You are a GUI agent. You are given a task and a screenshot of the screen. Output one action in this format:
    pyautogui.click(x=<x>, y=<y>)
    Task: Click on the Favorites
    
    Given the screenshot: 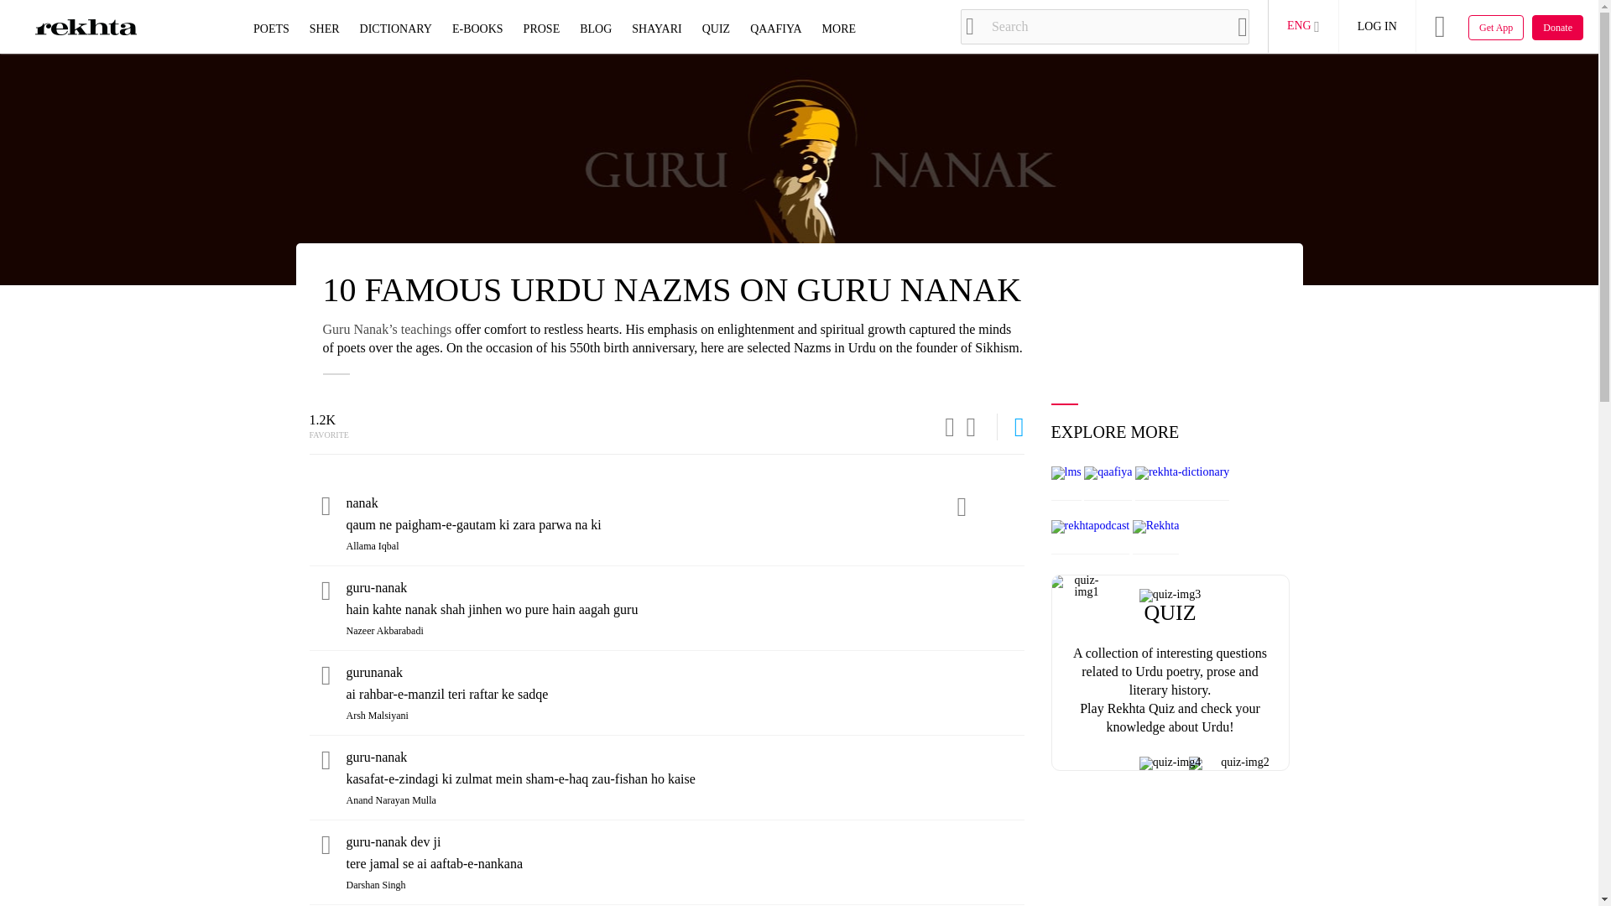 What is the action you would take?
    pyautogui.click(x=970, y=426)
    